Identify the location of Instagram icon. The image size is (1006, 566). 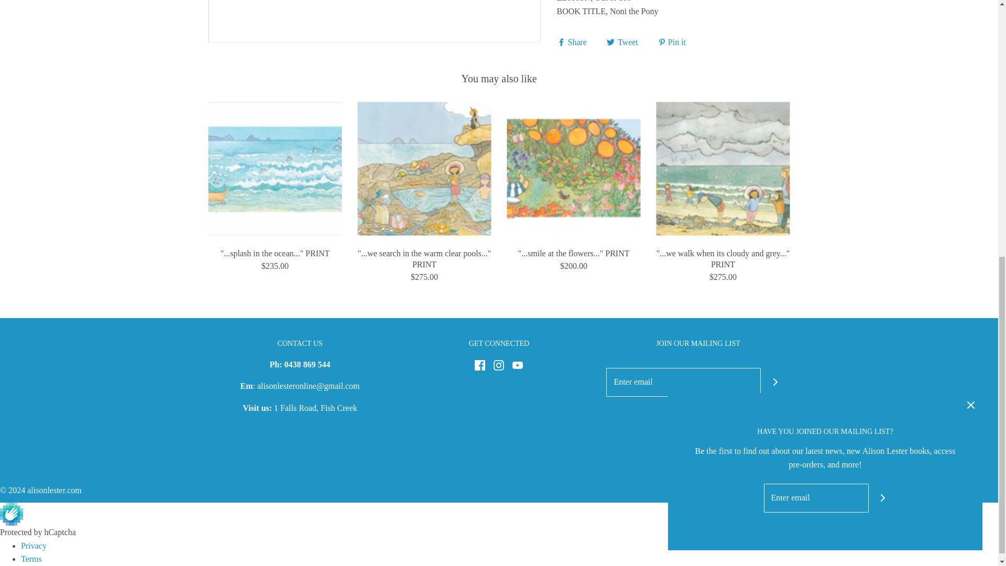
(499, 365).